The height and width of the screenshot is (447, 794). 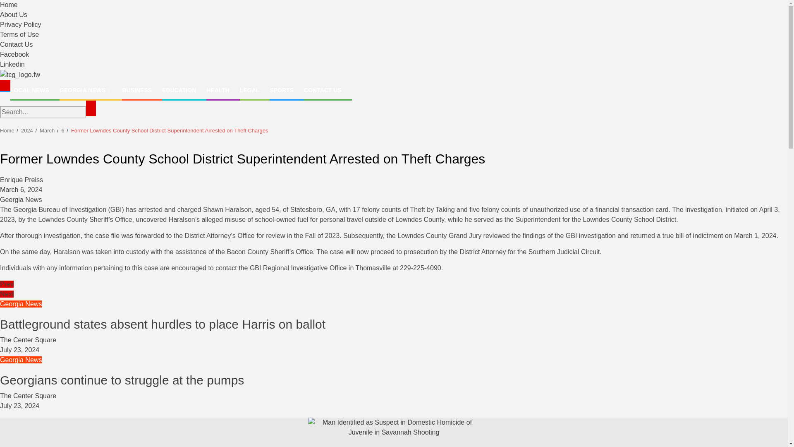 I want to click on 2024, so click(x=27, y=130).